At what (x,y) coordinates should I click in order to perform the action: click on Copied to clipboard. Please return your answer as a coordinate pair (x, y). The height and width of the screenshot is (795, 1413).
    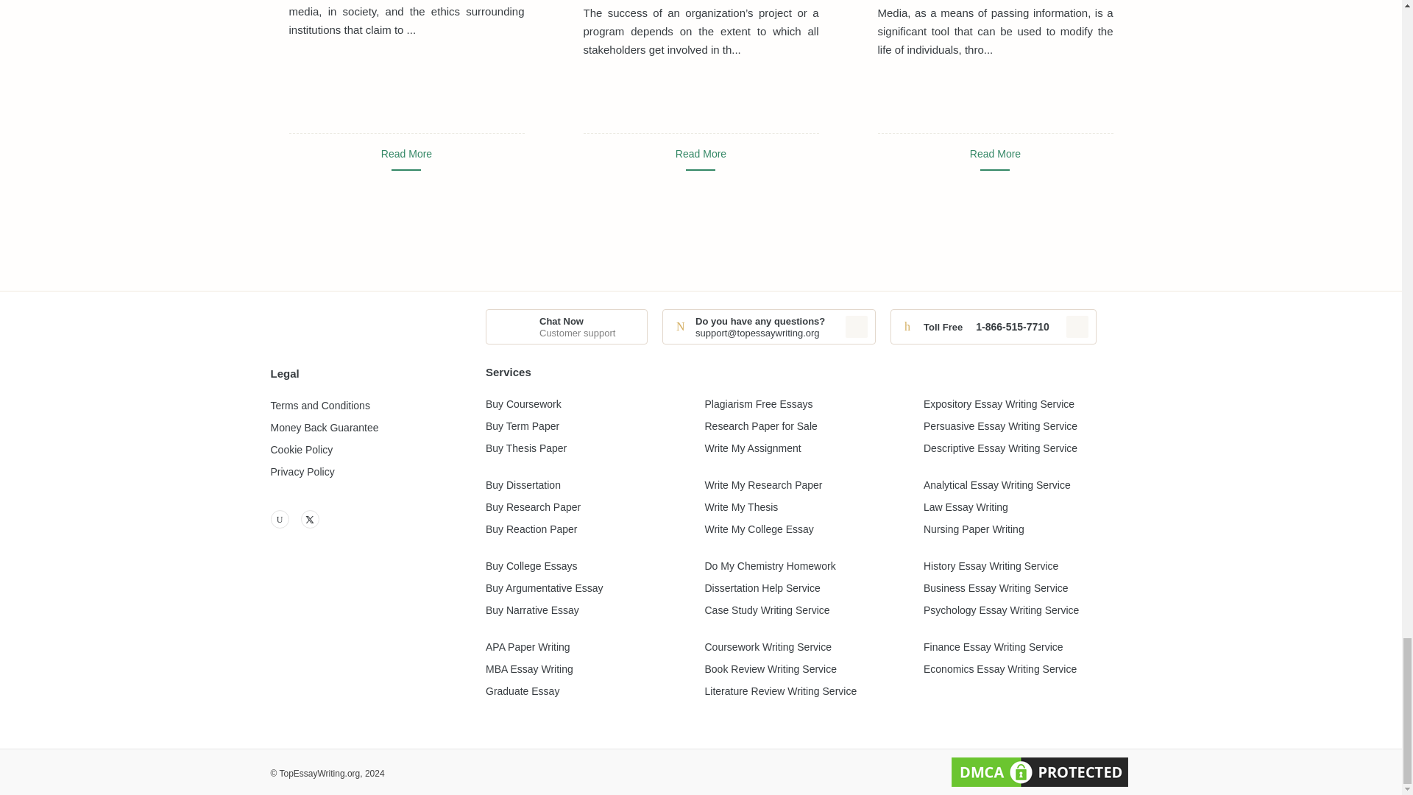
    Looking at the image, I should click on (1077, 327).